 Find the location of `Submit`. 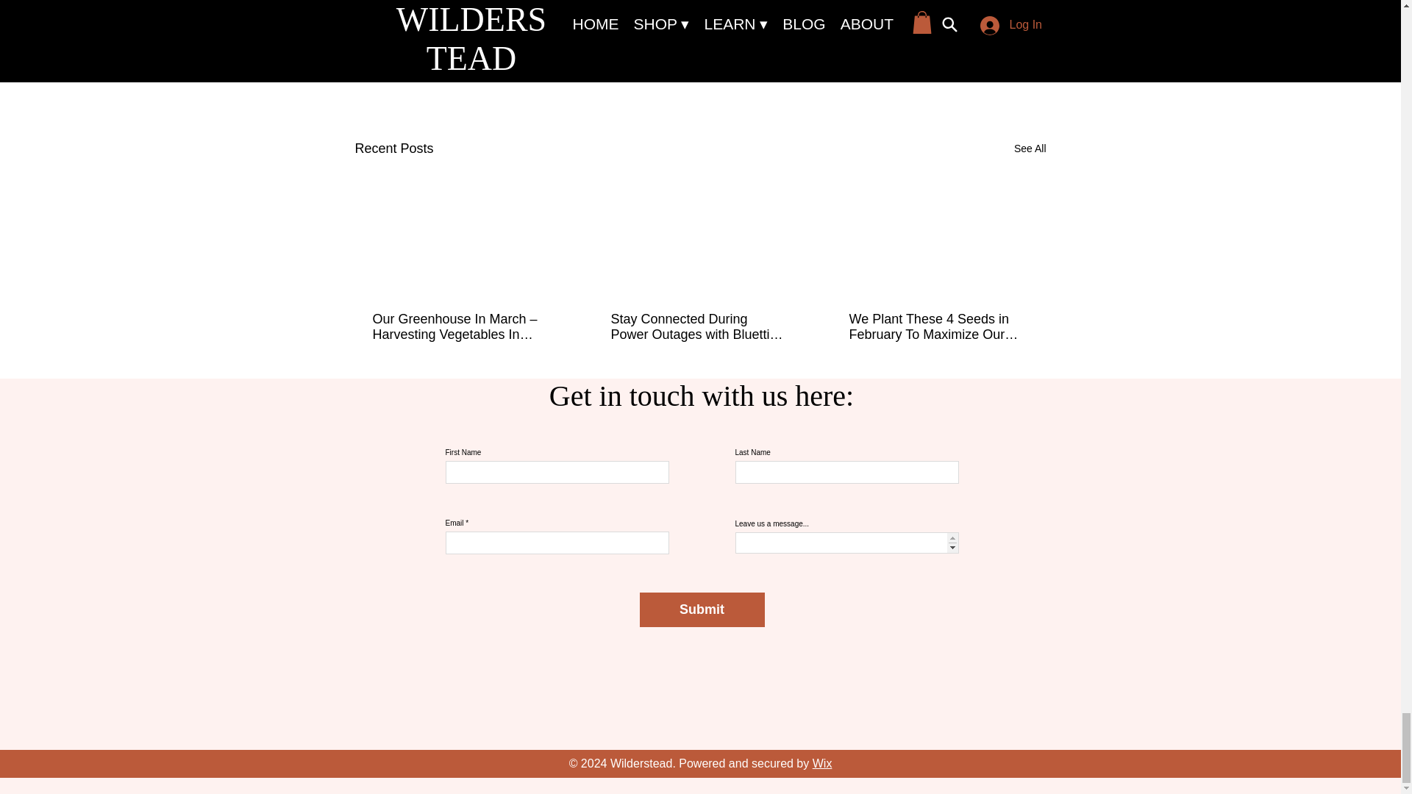

Submit is located at coordinates (702, 609).